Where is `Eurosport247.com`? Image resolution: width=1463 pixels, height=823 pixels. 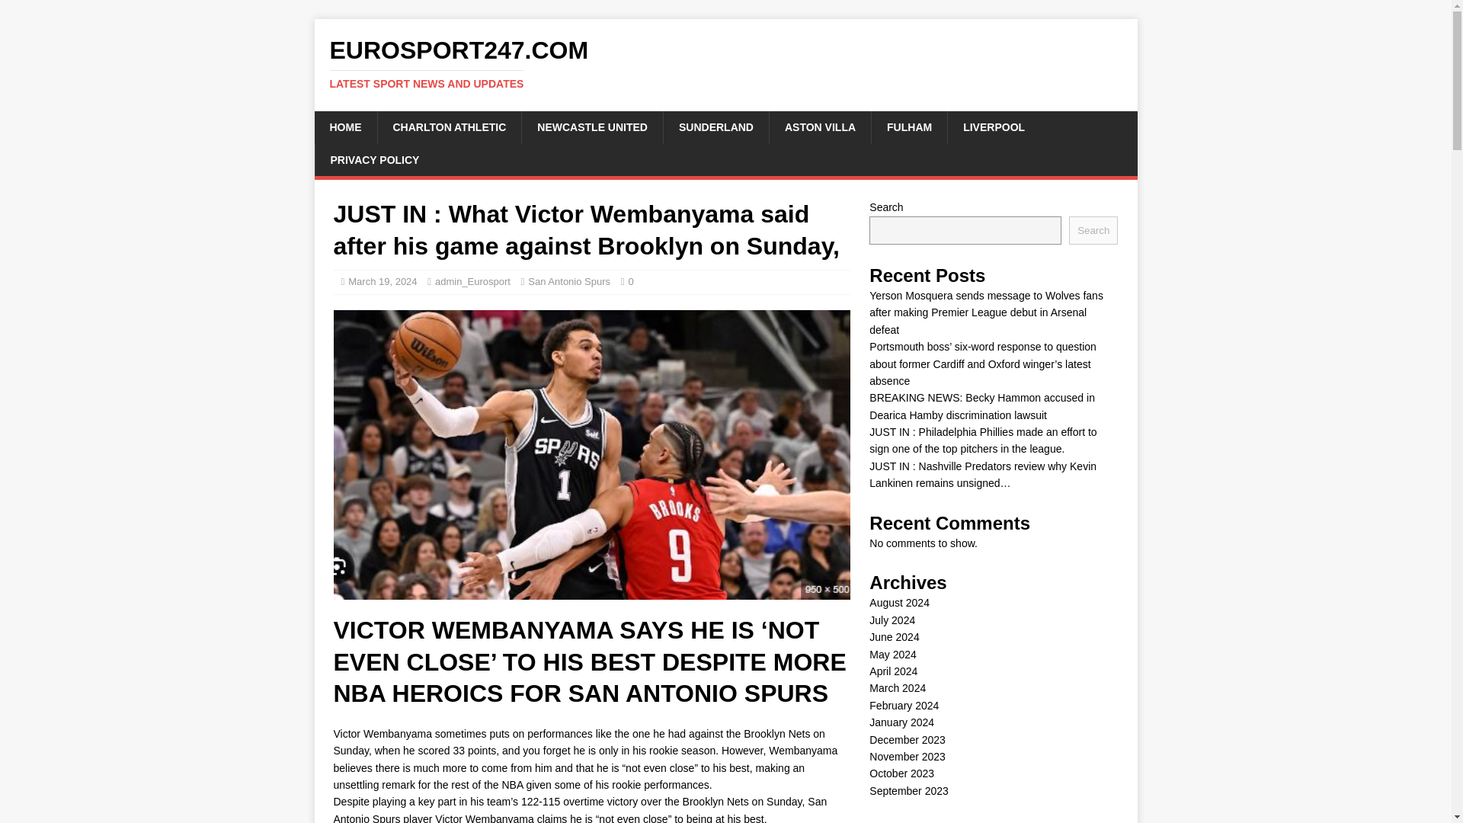 Eurosport247.com is located at coordinates (725, 63).